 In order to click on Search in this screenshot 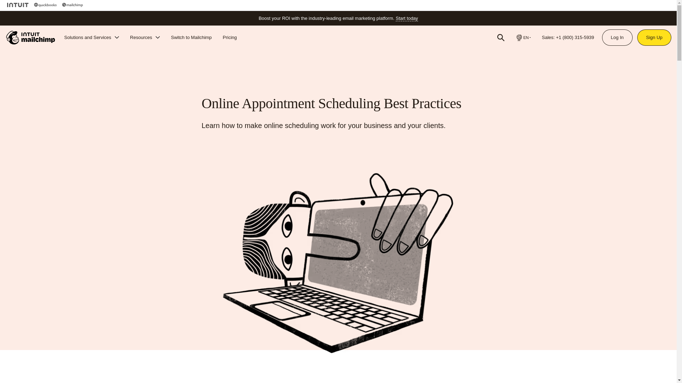, I will do `click(501, 38)`.